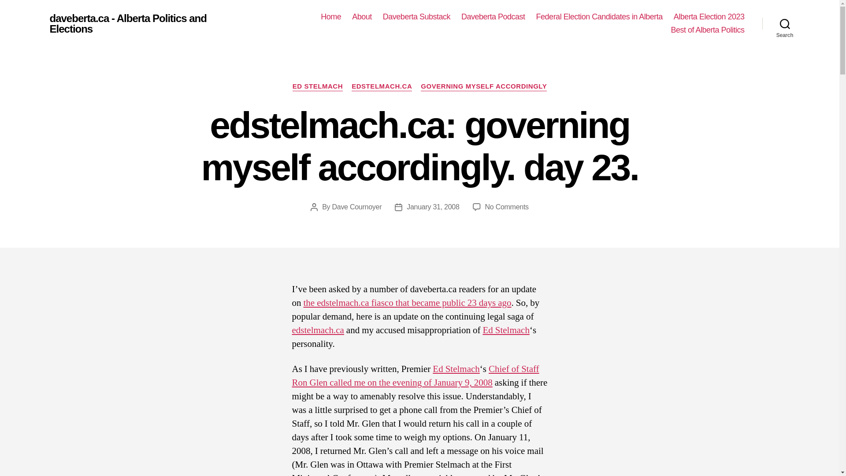 The height and width of the screenshot is (476, 846). What do you see at coordinates (483, 86) in the screenshot?
I see `GOVERNING MYSELF ACCORDINGLY` at bounding box center [483, 86].